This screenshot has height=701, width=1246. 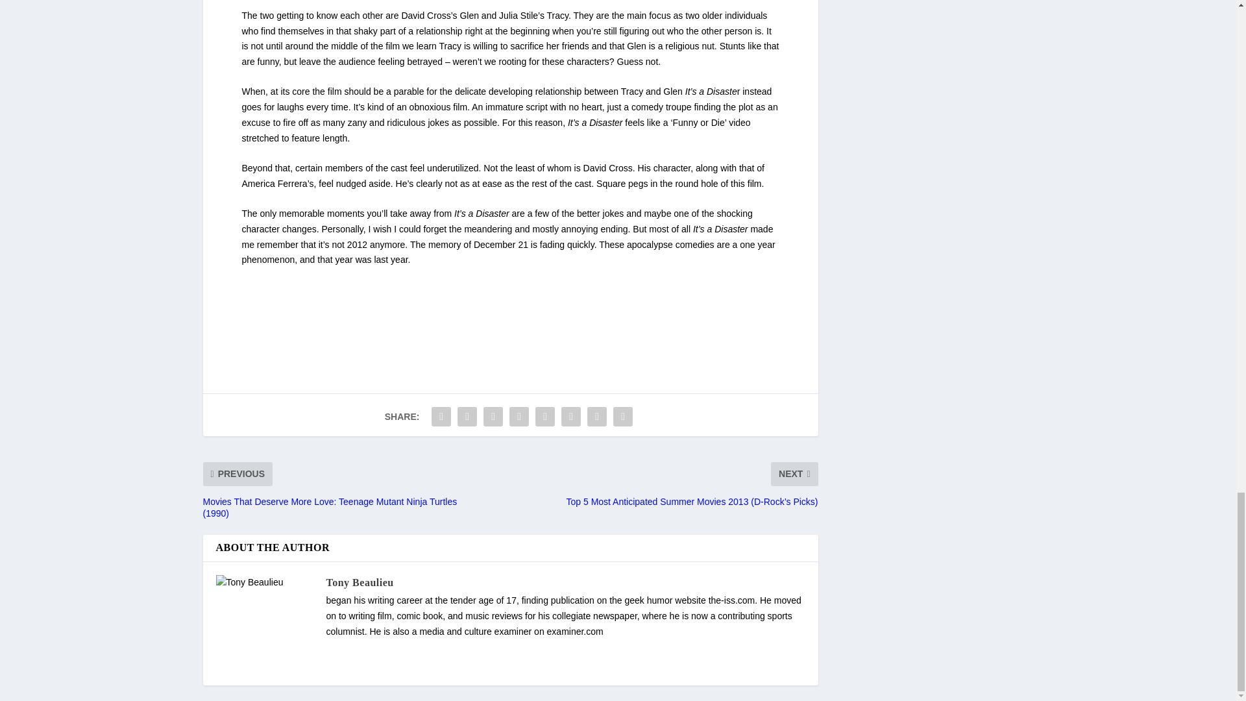 What do you see at coordinates (360, 582) in the screenshot?
I see `View all posts by Tony Beaulieu` at bounding box center [360, 582].